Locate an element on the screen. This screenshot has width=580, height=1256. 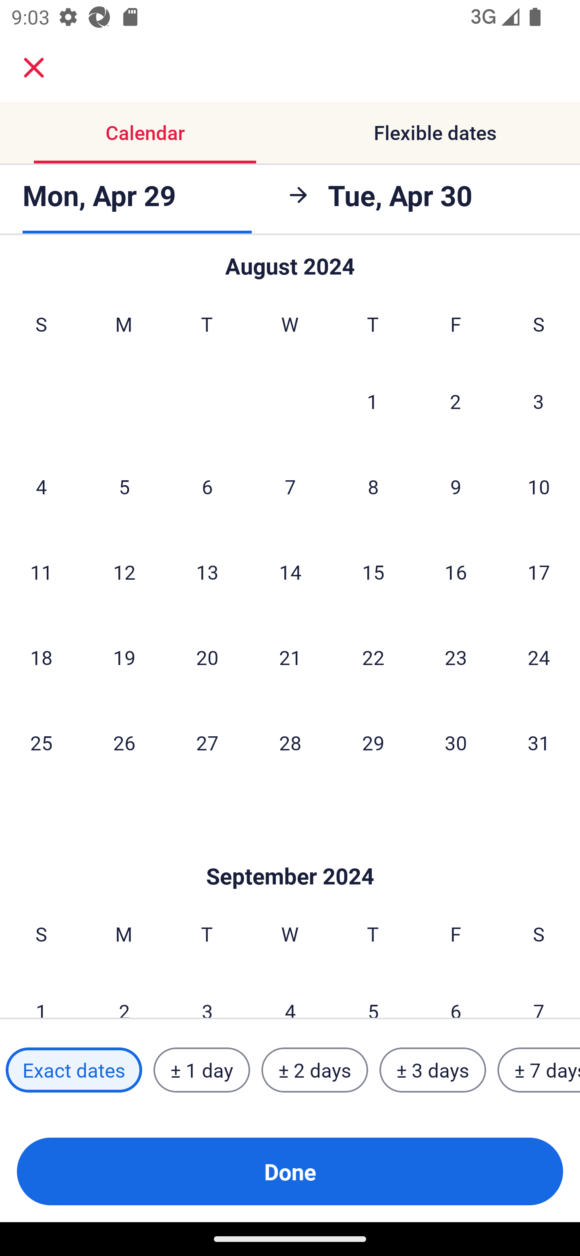
7 Wednesday, August 7, 2024 is located at coordinates (290, 486).